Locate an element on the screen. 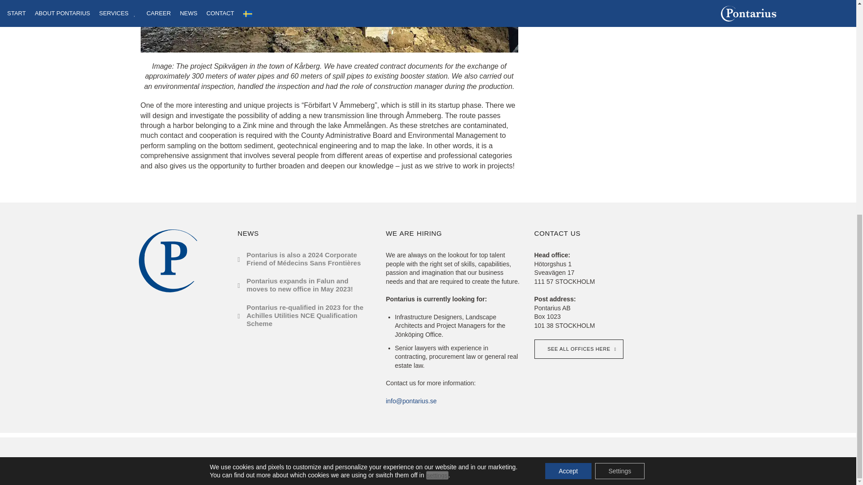 This screenshot has height=485, width=863. settings is located at coordinates (437, 93).